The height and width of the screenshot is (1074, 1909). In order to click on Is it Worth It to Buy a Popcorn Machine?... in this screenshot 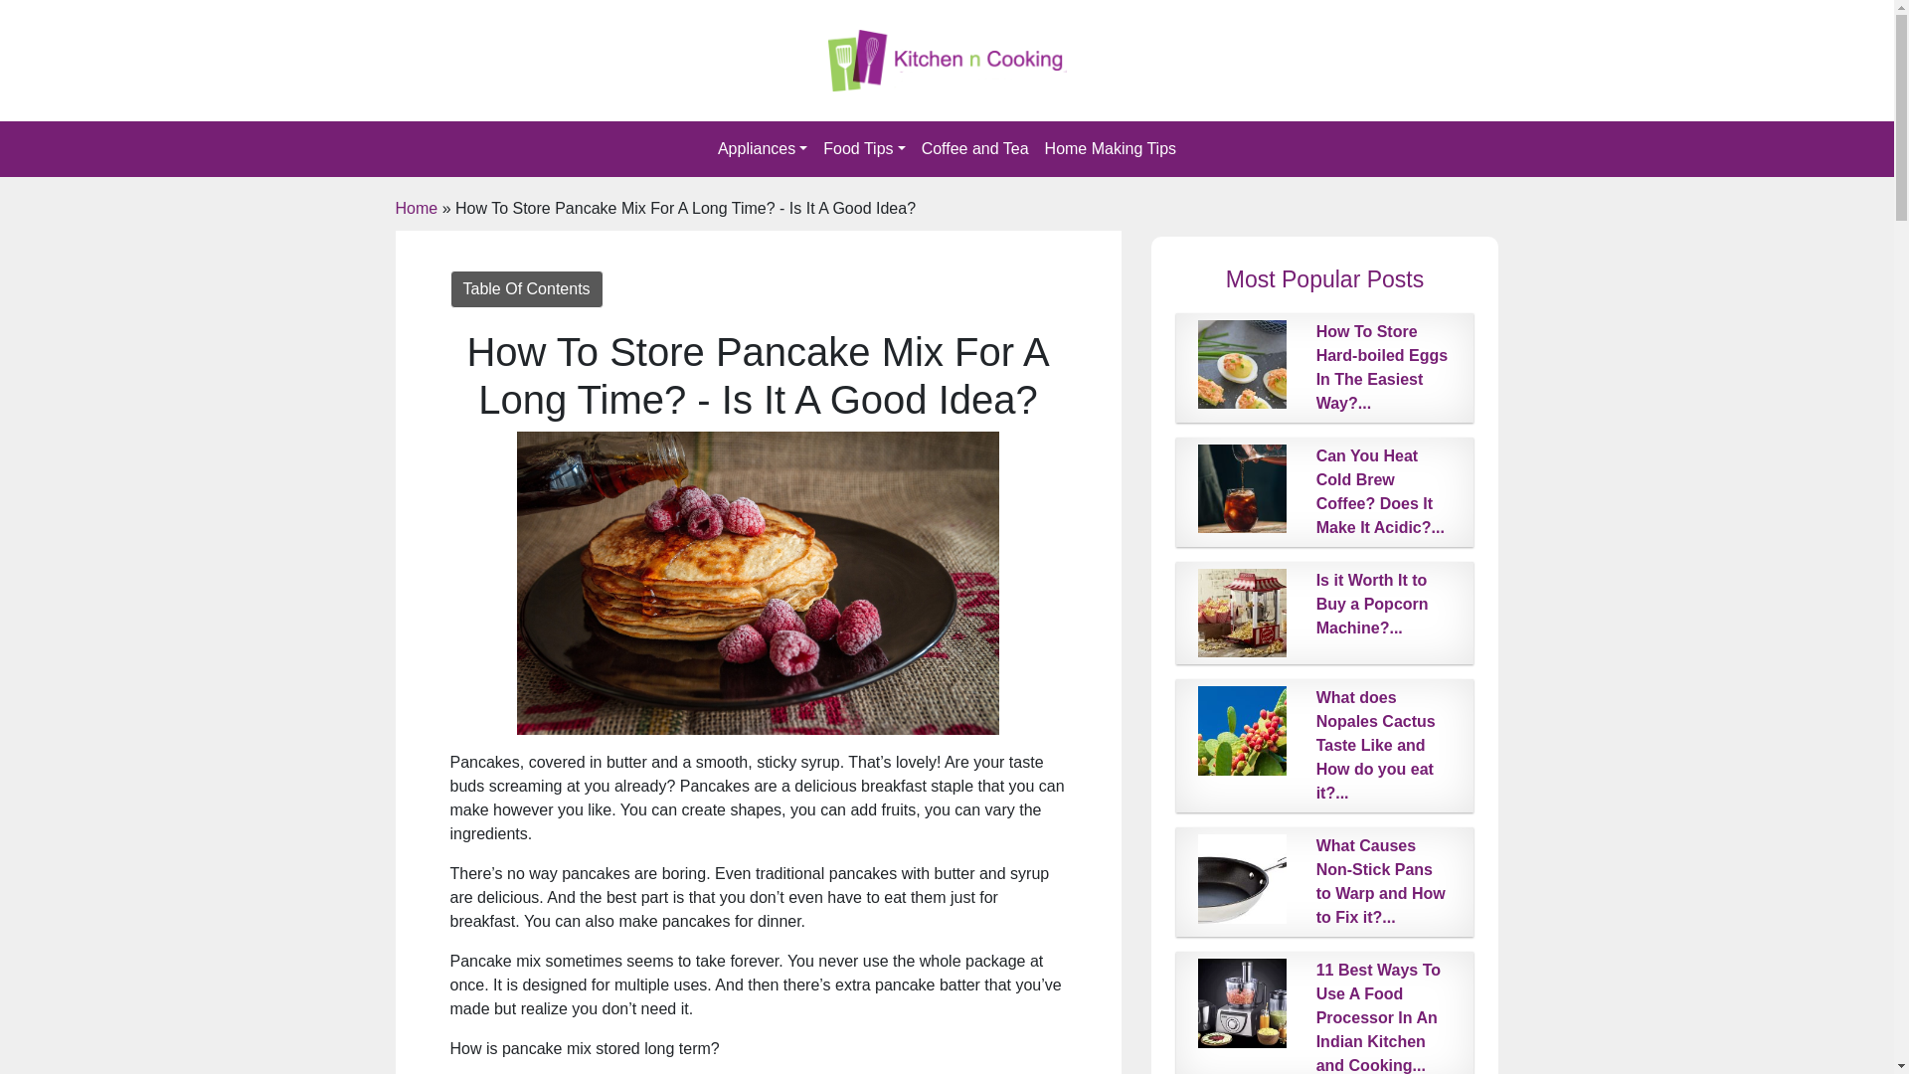, I will do `click(1372, 604)`.